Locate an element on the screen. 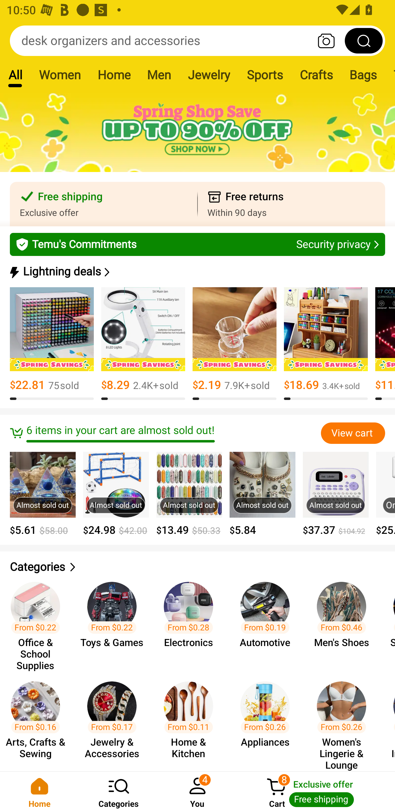 The width and height of the screenshot is (395, 812). From $0.17 Jewelry & Accessories is located at coordinates (115, 721).